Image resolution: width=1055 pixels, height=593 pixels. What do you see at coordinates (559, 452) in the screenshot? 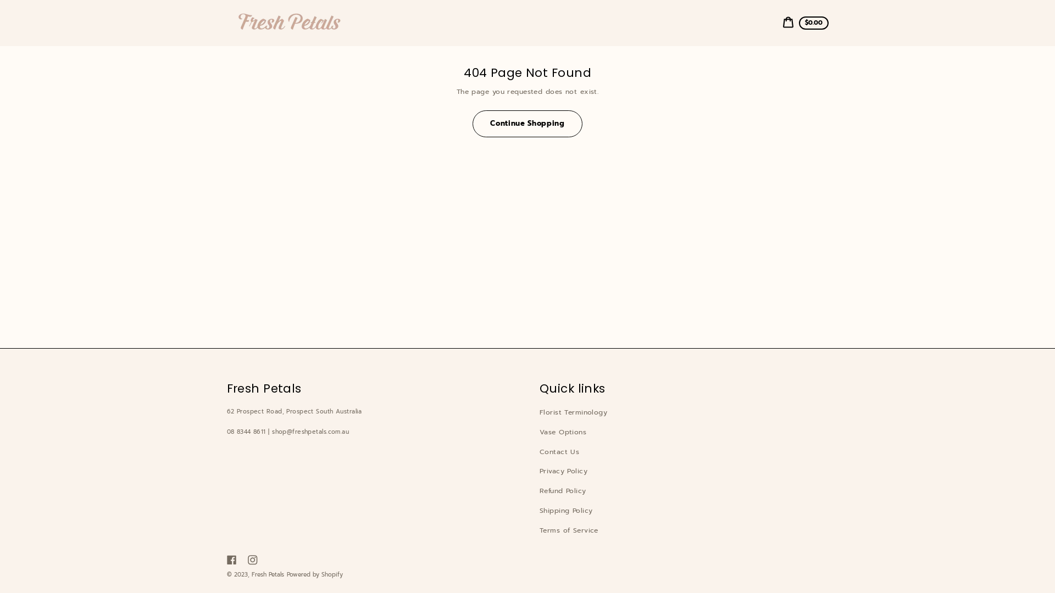
I see `Contact Us` at bounding box center [559, 452].